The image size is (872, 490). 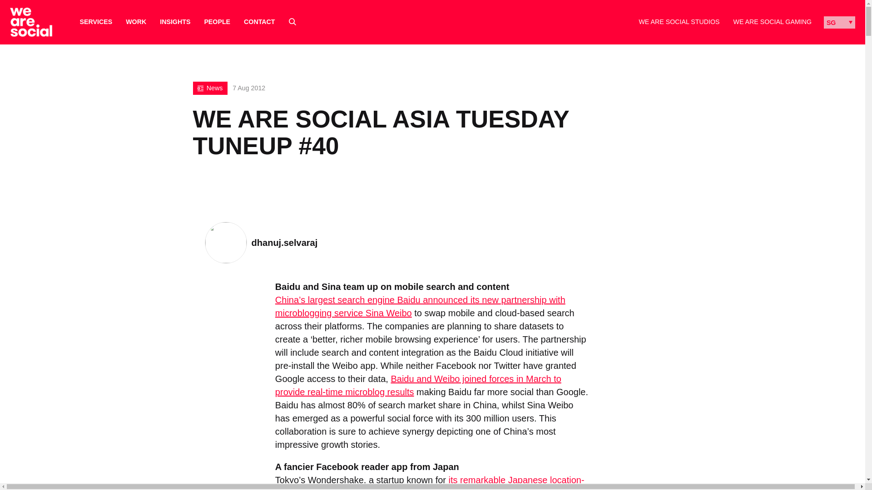 What do you see at coordinates (136, 22) in the screenshot?
I see `Work` at bounding box center [136, 22].